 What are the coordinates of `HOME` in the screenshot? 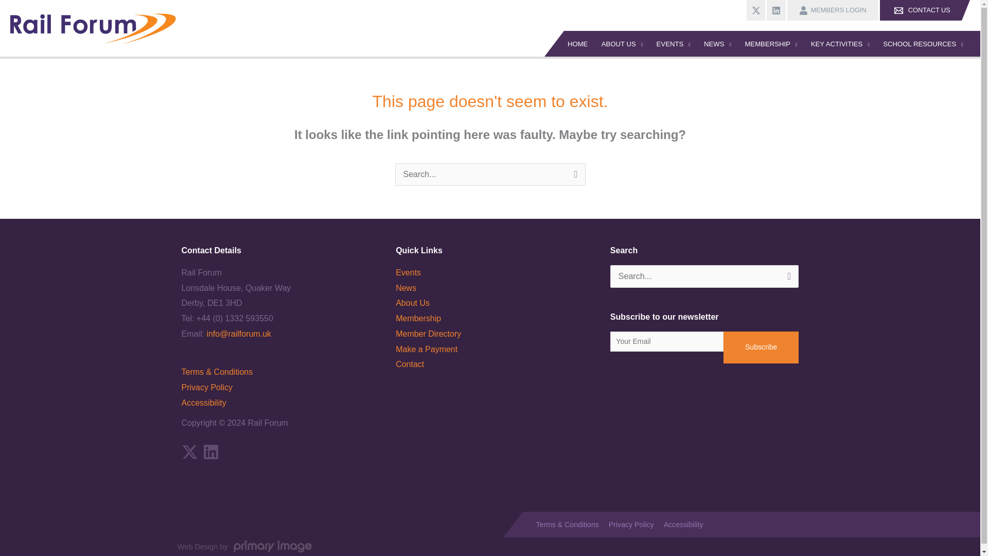 It's located at (569, 44).